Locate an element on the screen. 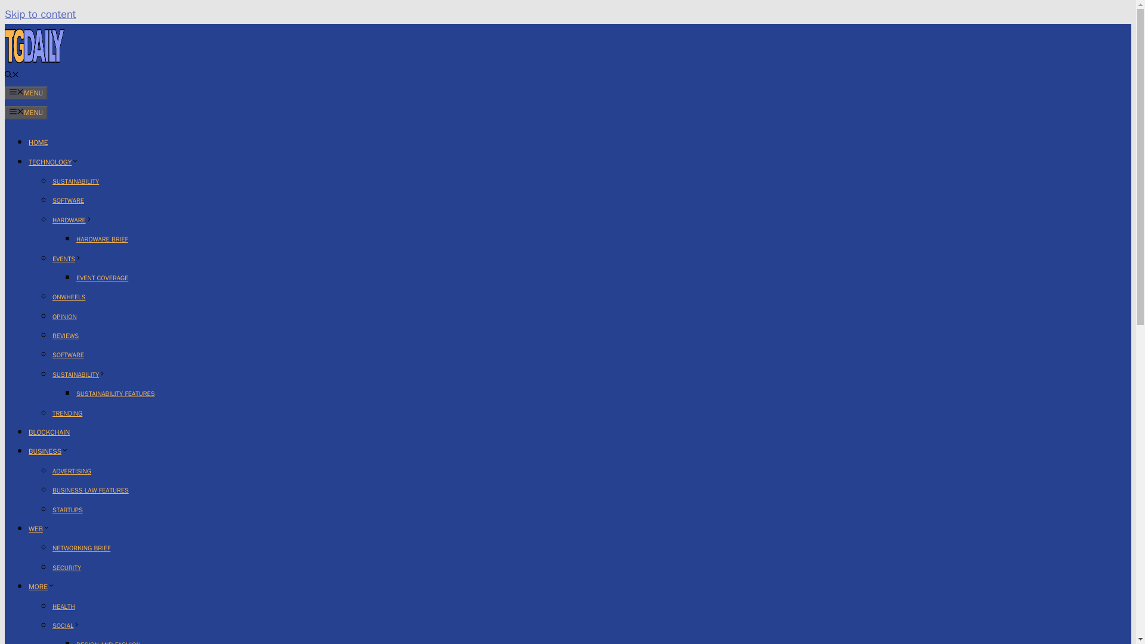 The image size is (1145, 644). SOFTWARE is located at coordinates (68, 354).